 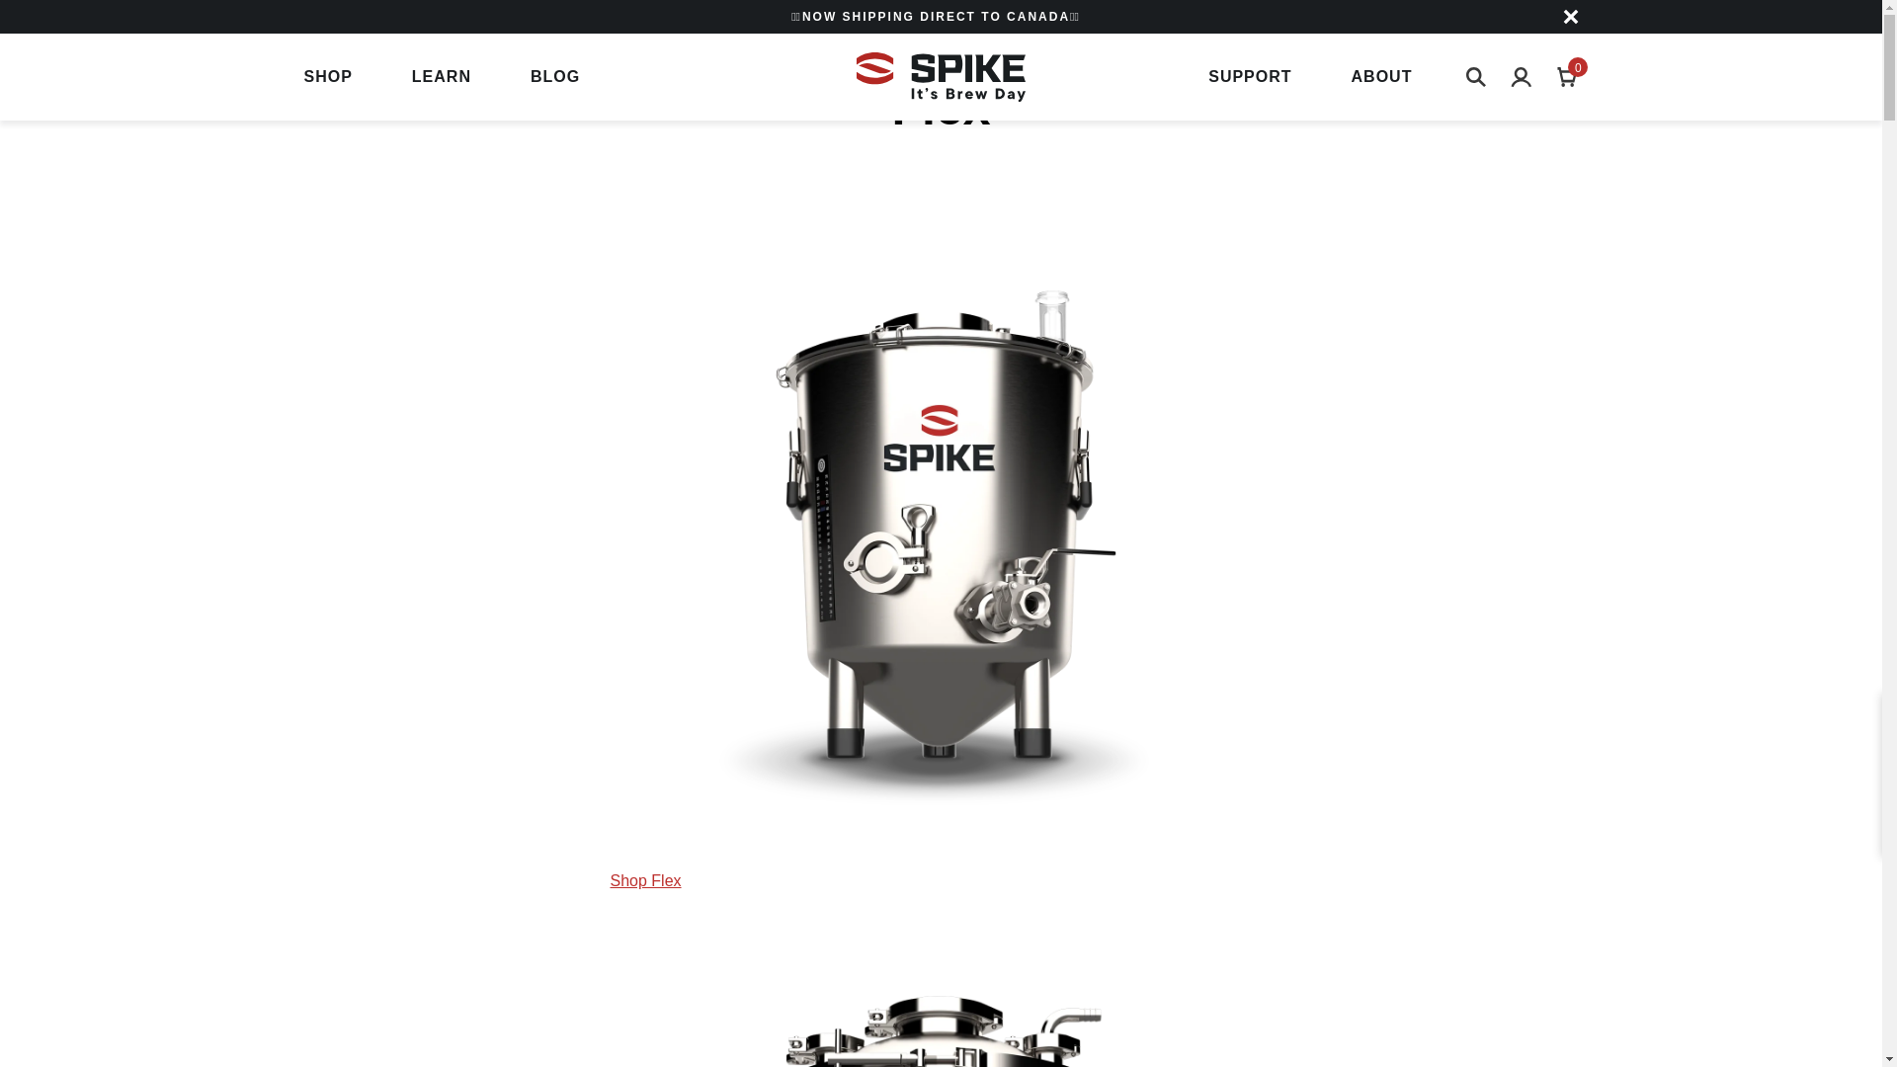 What do you see at coordinates (328, 77) in the screenshot?
I see `SHOP` at bounding box center [328, 77].